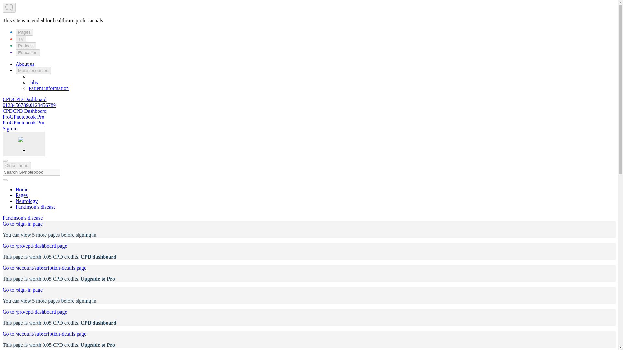 The height and width of the screenshot is (350, 623). What do you see at coordinates (27, 201) in the screenshot?
I see `Neurology` at bounding box center [27, 201].